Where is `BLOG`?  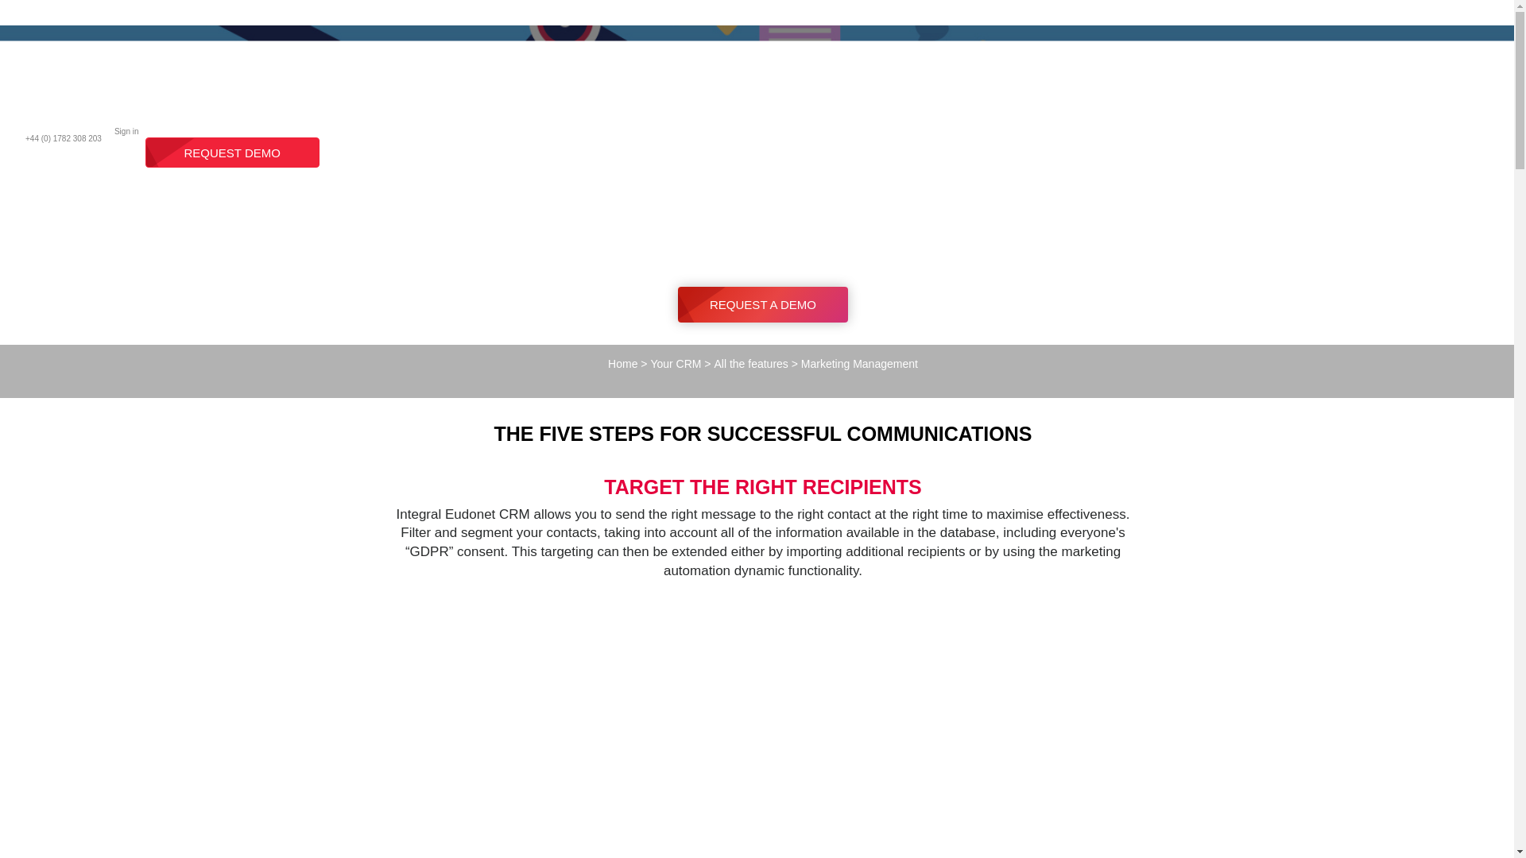
BLOG is located at coordinates (335, 60).